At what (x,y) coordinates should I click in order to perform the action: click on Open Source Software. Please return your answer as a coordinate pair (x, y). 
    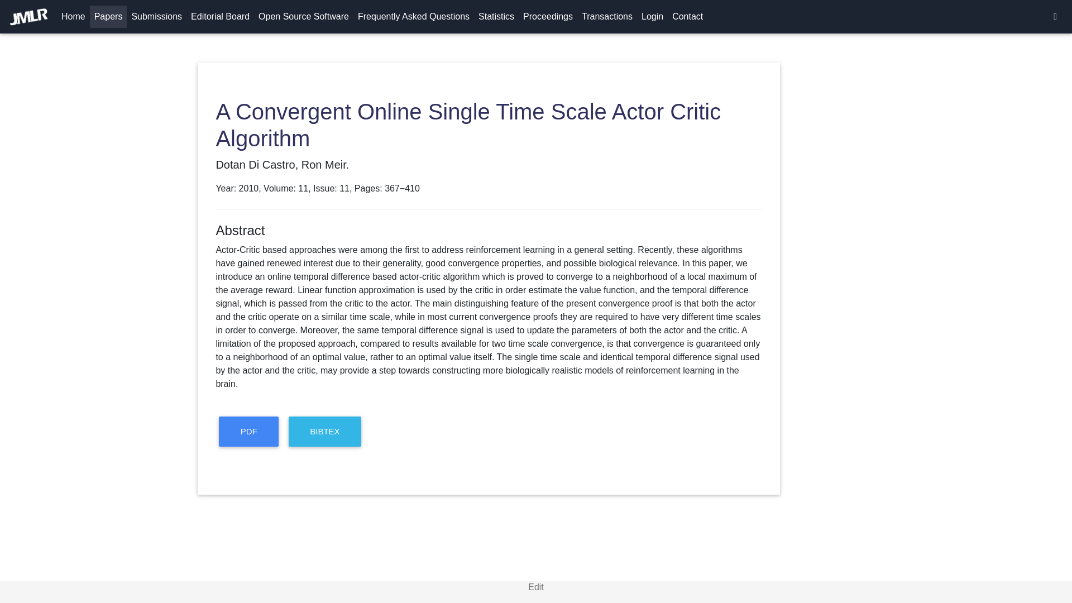
    Looking at the image, I should click on (304, 16).